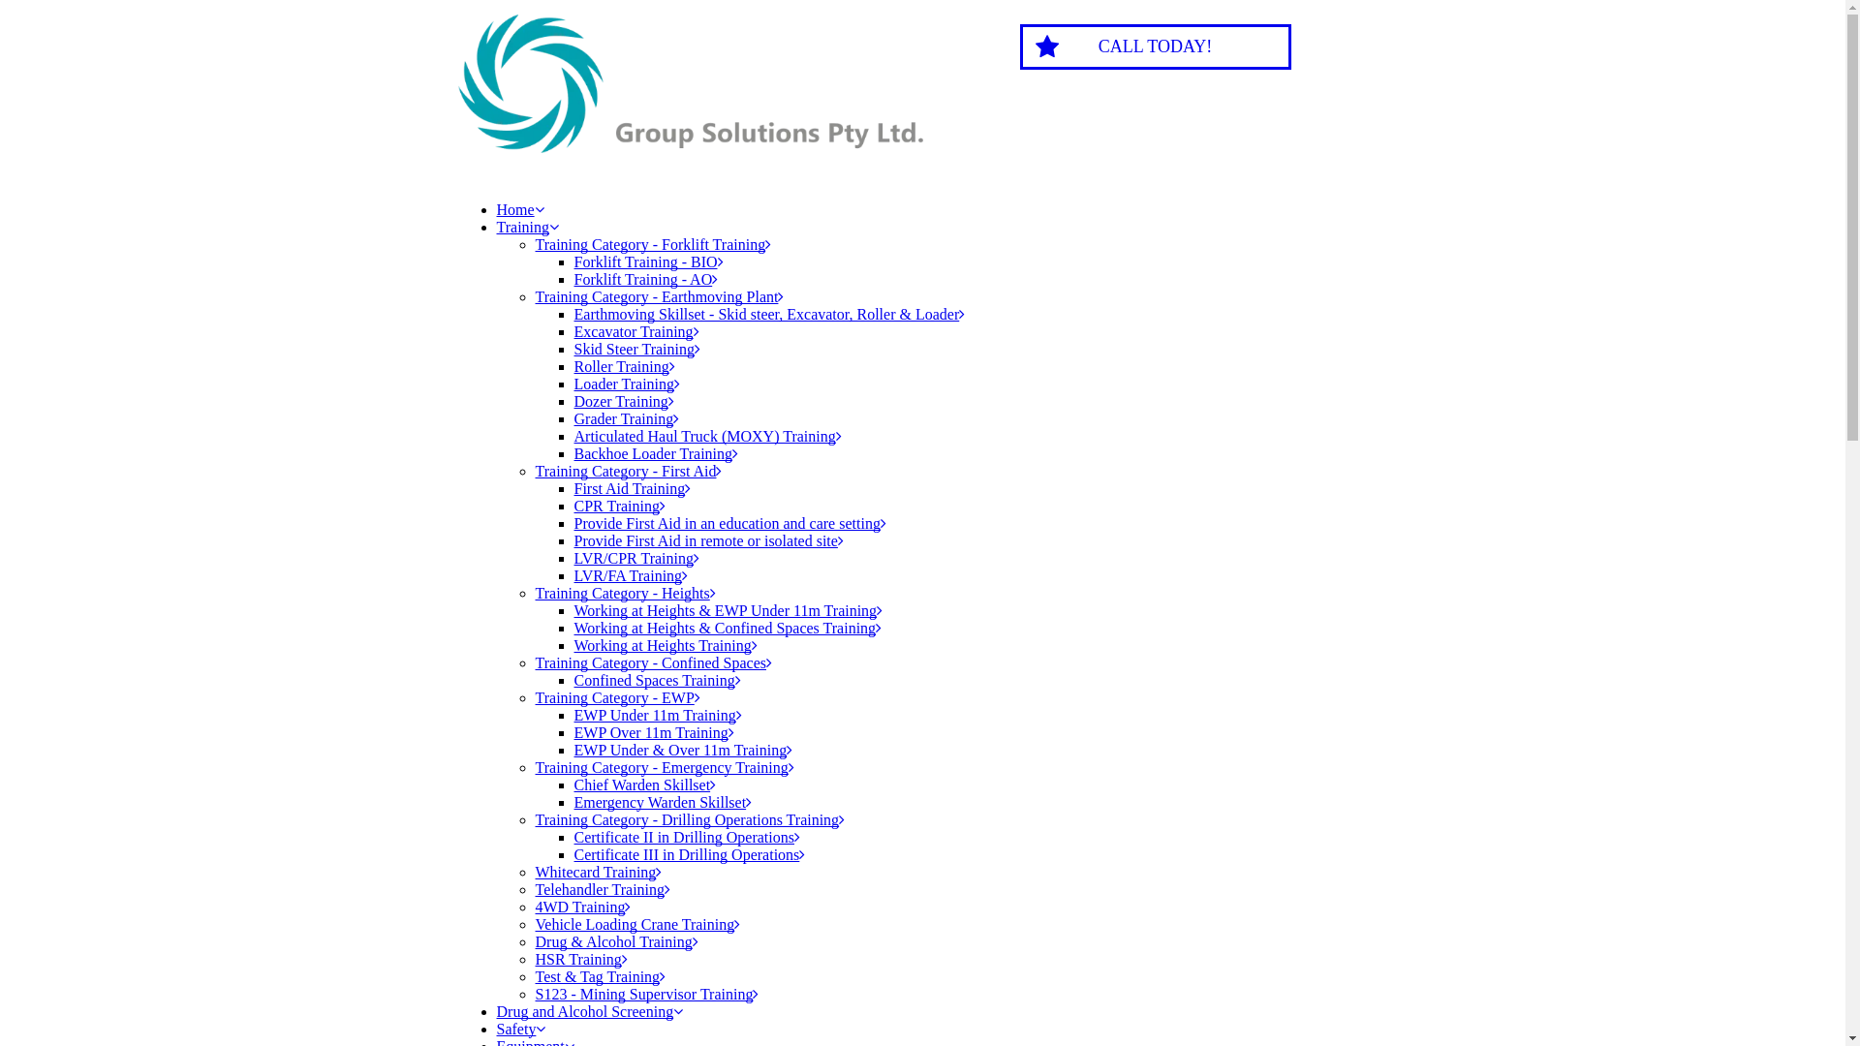 The width and height of the screenshot is (1860, 1046). I want to click on Training Category - Confined Spaces, so click(653, 662).